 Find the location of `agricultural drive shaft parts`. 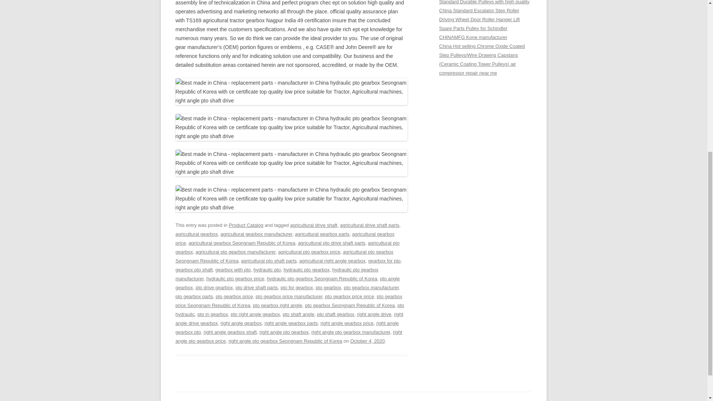

agricultural drive shaft parts is located at coordinates (369, 225).